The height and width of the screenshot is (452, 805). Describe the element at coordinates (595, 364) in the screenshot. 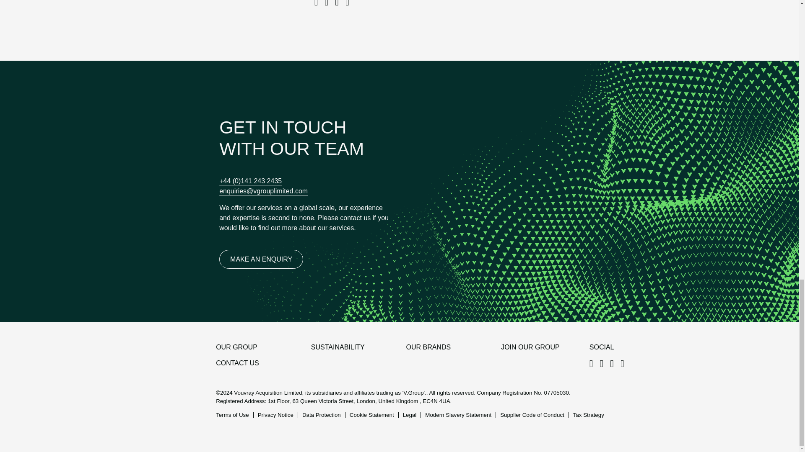

I see `LinkedIn` at that location.